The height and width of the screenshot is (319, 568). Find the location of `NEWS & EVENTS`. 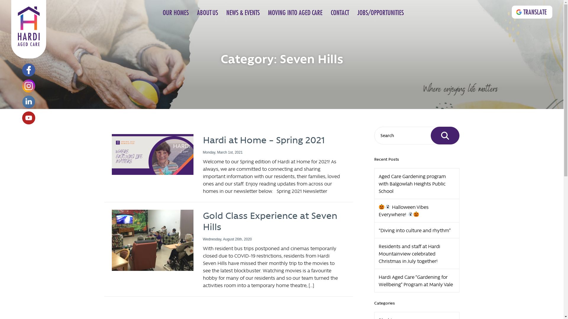

NEWS & EVENTS is located at coordinates (243, 13).